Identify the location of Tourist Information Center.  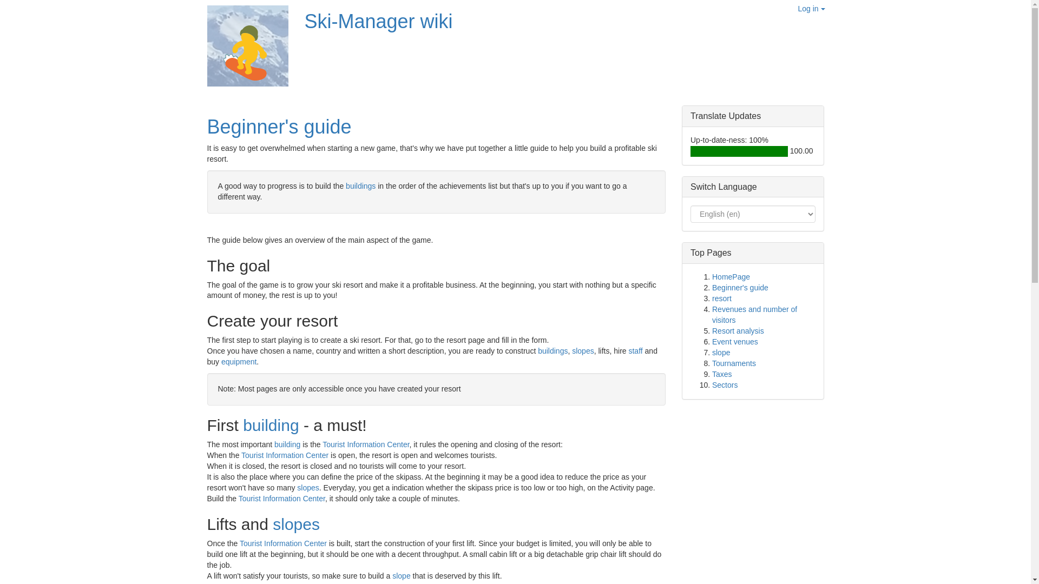
(284, 543).